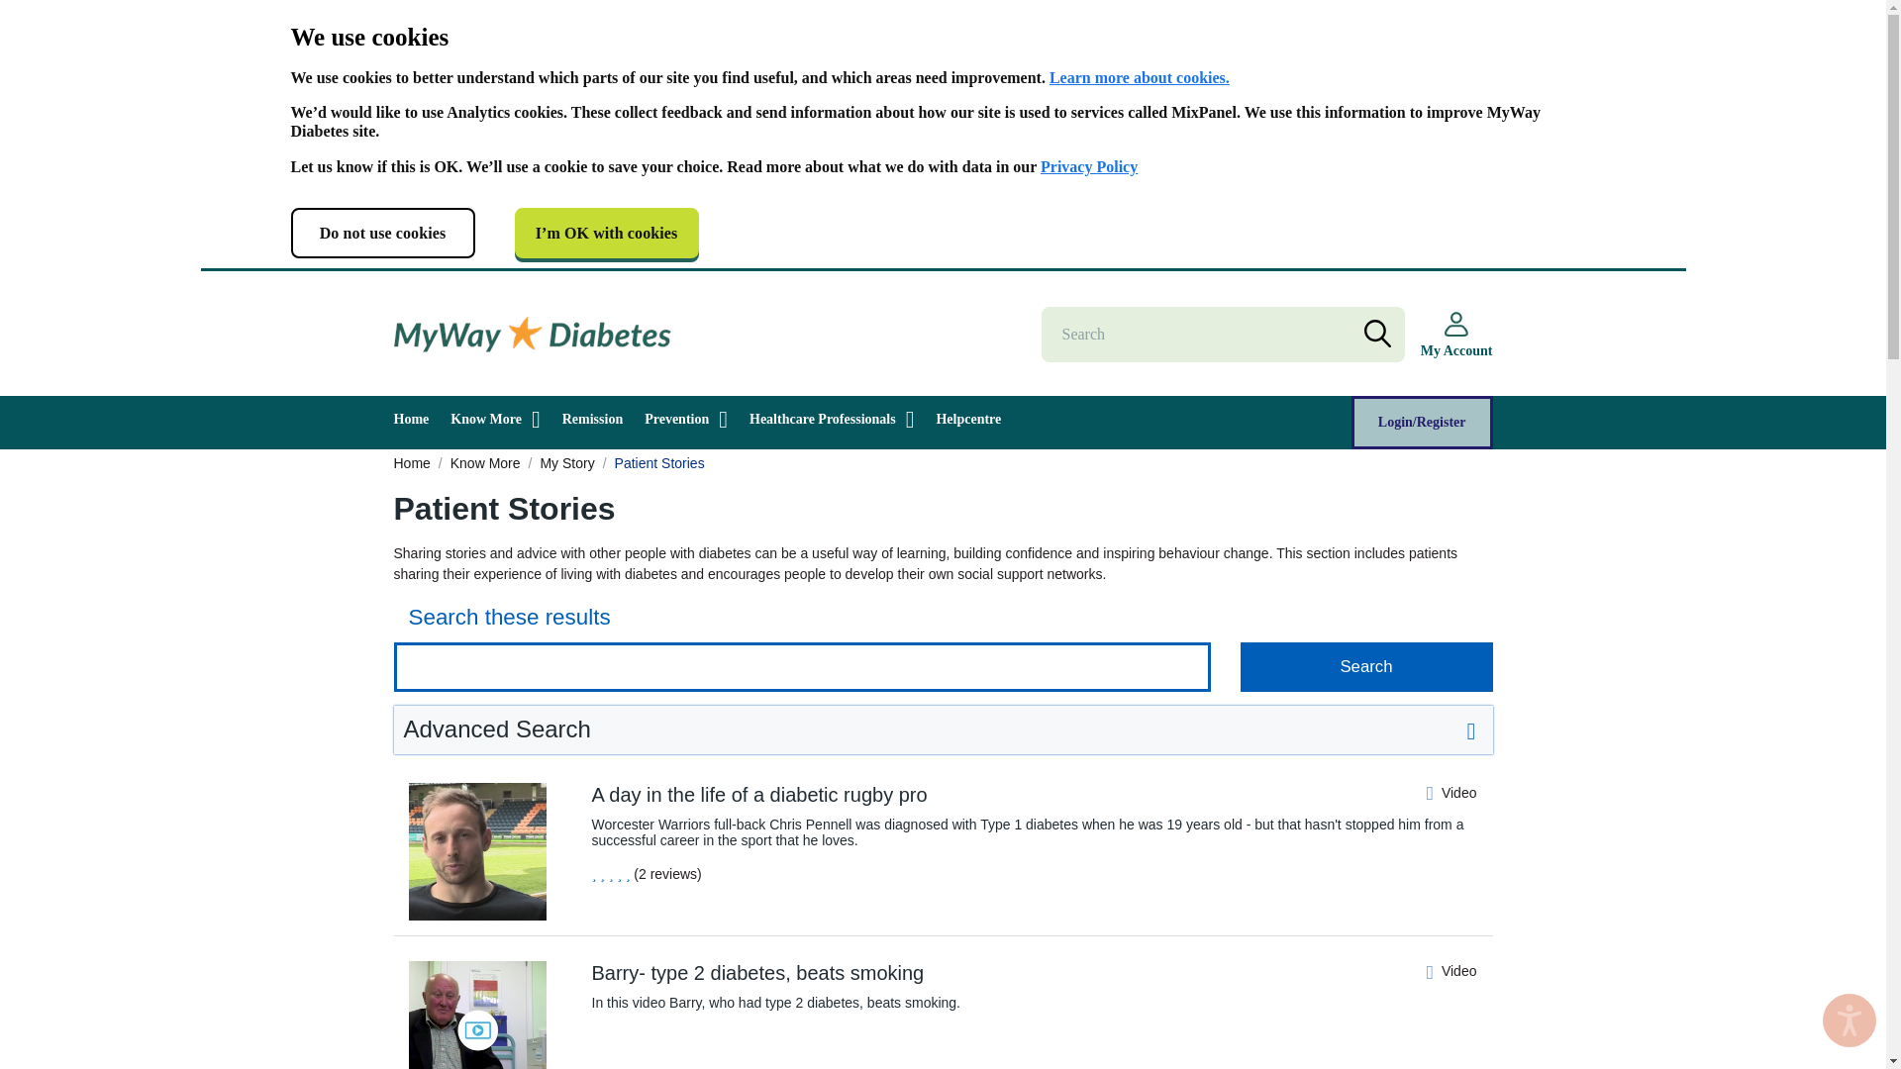 The image size is (1901, 1069). What do you see at coordinates (676, 419) in the screenshot?
I see `Prevention` at bounding box center [676, 419].